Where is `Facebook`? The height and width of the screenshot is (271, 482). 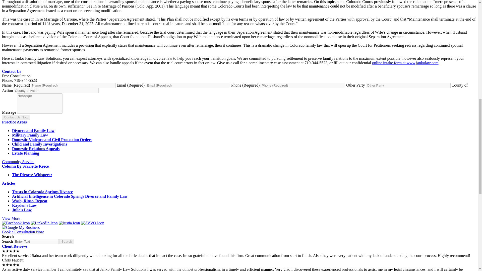
Facebook is located at coordinates (16, 223).